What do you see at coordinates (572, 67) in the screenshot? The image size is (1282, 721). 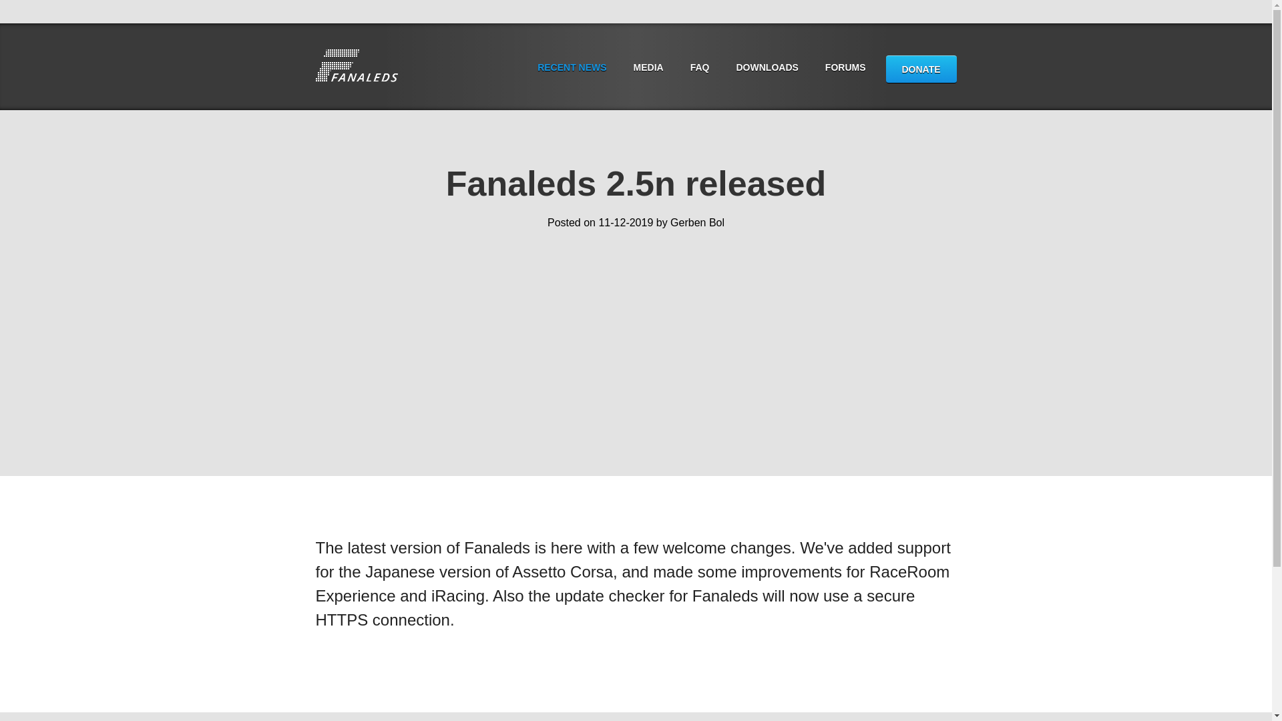 I see `RECENT NEWS` at bounding box center [572, 67].